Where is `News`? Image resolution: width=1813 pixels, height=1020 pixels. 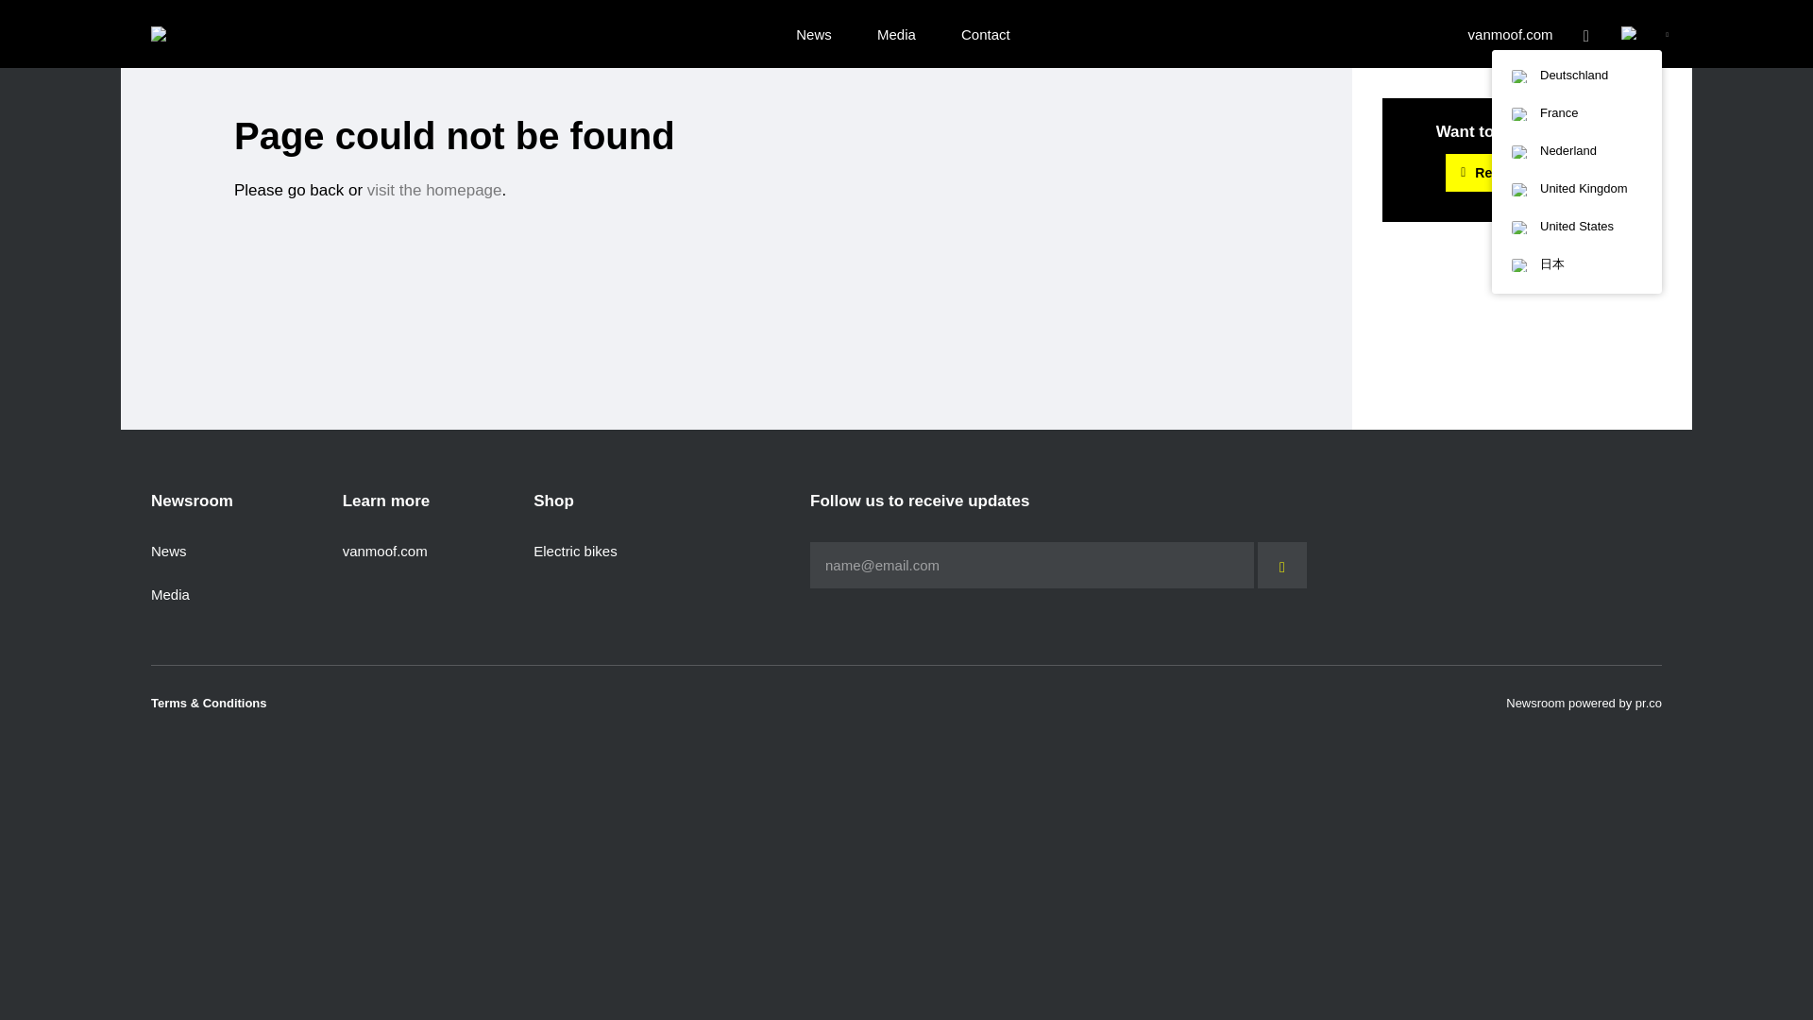 News is located at coordinates (168, 550).